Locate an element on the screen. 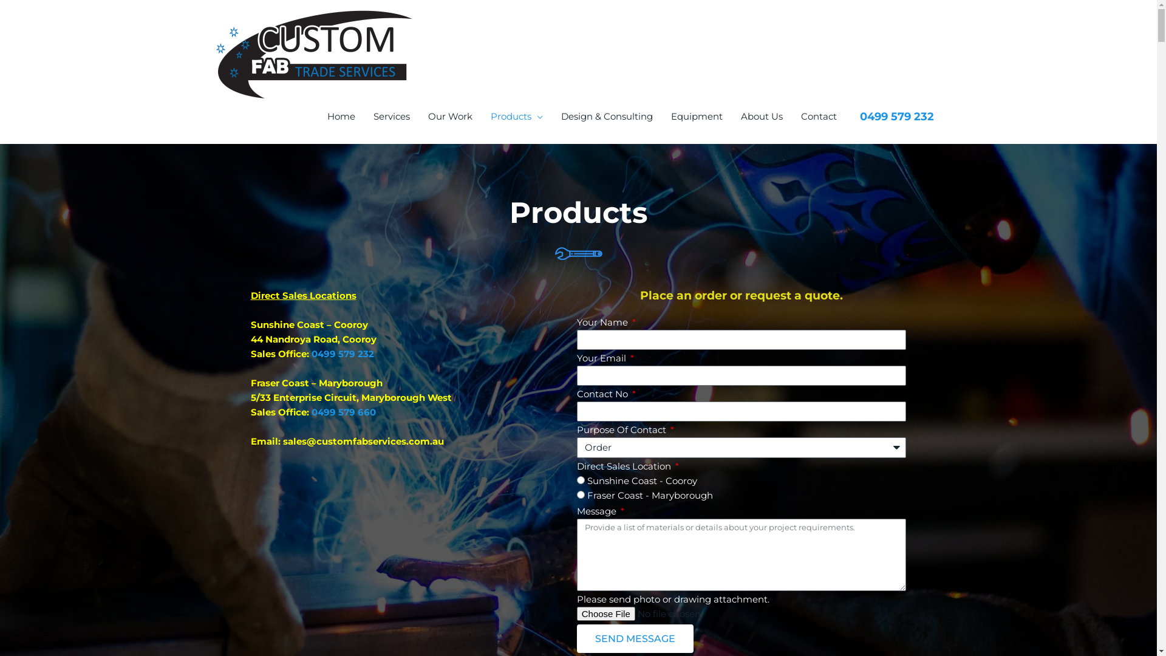 The height and width of the screenshot is (656, 1166). Home is located at coordinates (341, 117).